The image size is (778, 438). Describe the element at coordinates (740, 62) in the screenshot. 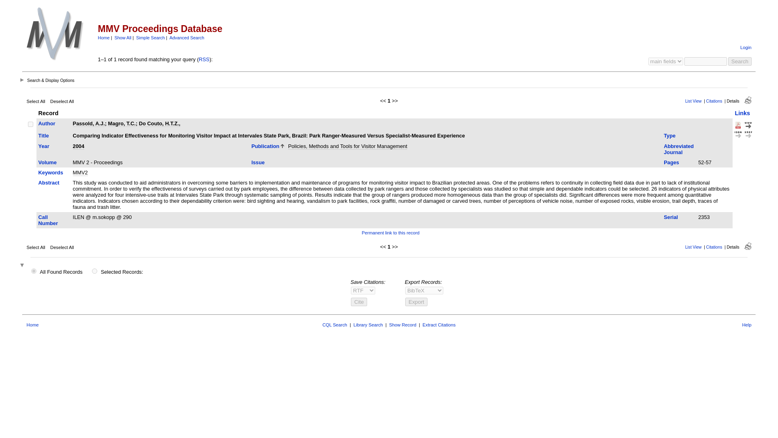

I see `search the literature database` at that location.